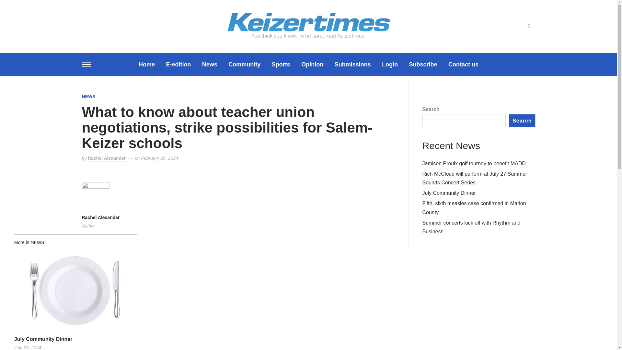  Describe the element at coordinates (352, 64) in the screenshot. I see `Submissions` at that location.